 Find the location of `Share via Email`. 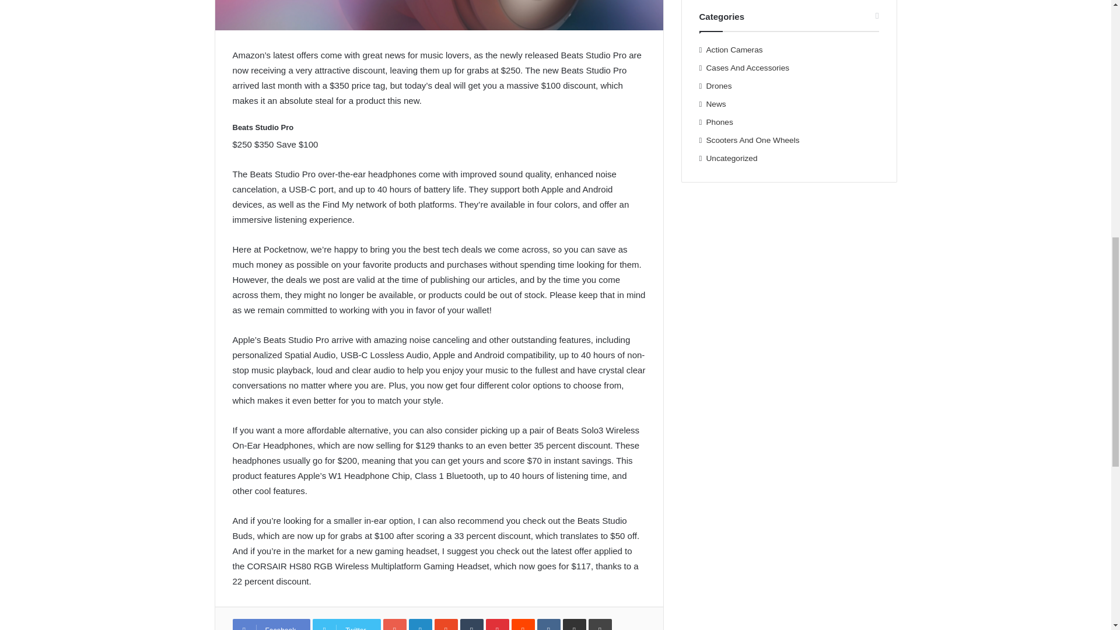

Share via Email is located at coordinates (574, 624).